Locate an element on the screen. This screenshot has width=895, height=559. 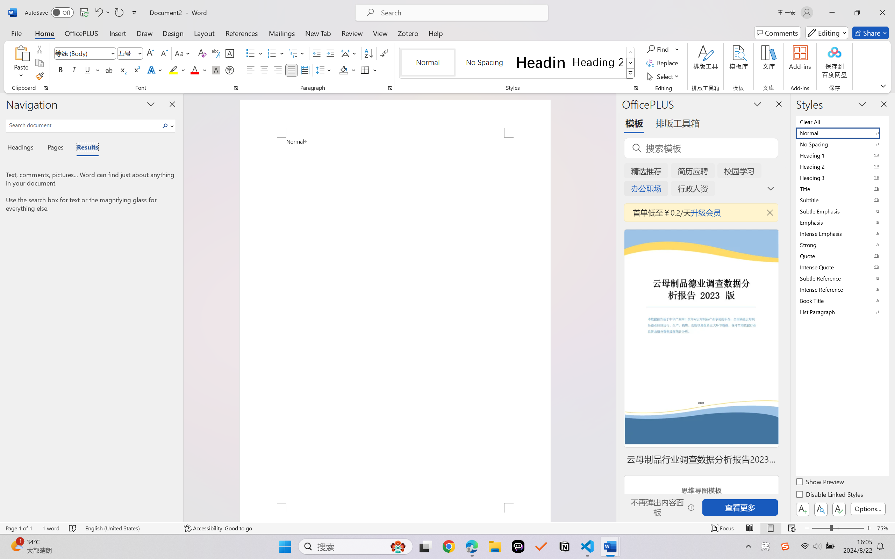
Shading RGB(0, 0, 0) is located at coordinates (343, 70).